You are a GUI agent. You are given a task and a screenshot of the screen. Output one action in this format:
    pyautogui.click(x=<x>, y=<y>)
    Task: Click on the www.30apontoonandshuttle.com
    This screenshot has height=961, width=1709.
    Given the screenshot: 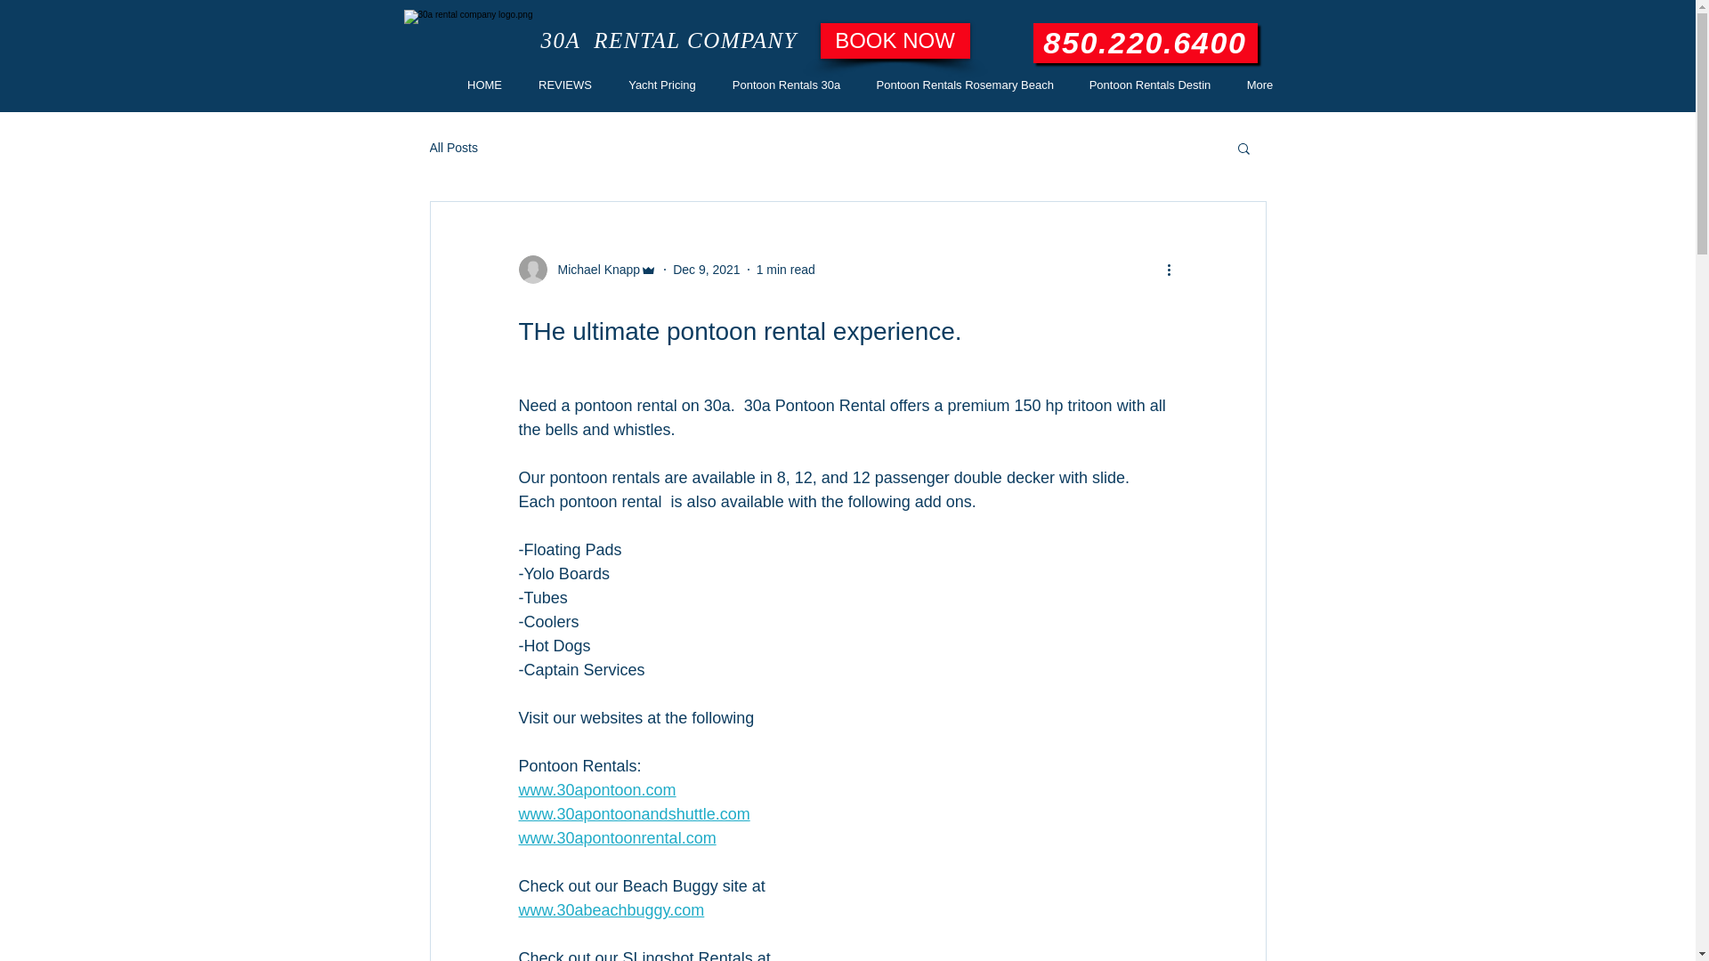 What is the action you would take?
    pyautogui.click(x=634, y=813)
    